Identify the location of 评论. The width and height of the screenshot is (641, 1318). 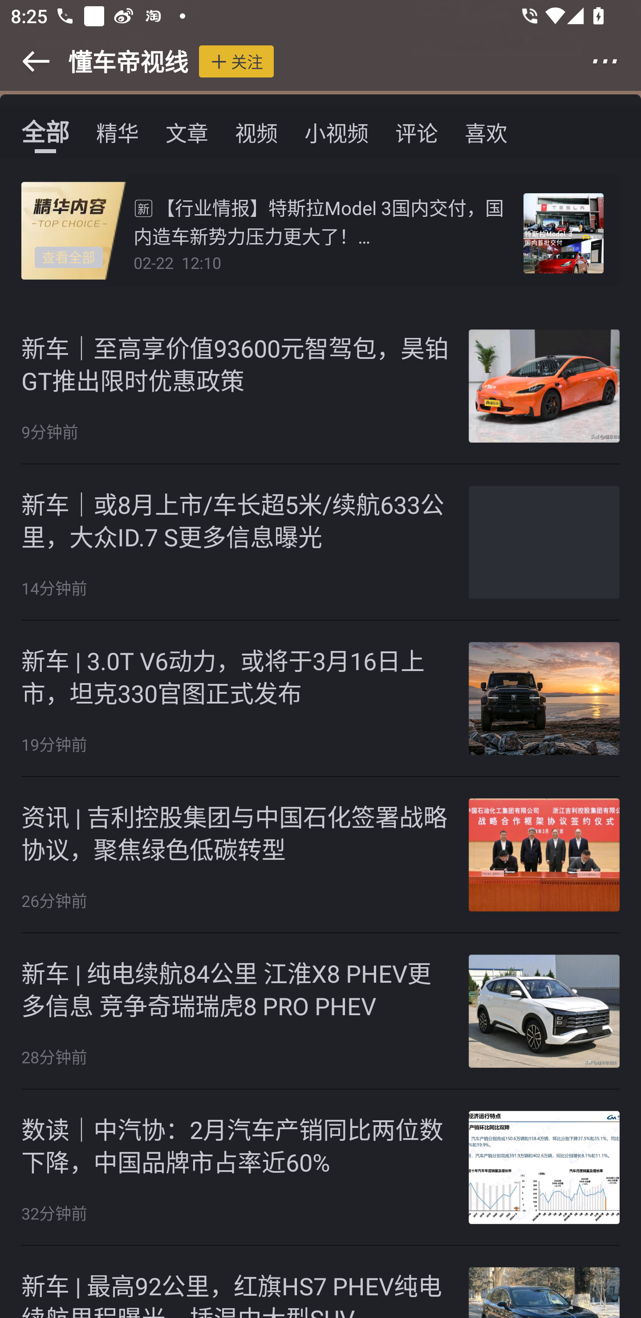
(417, 132).